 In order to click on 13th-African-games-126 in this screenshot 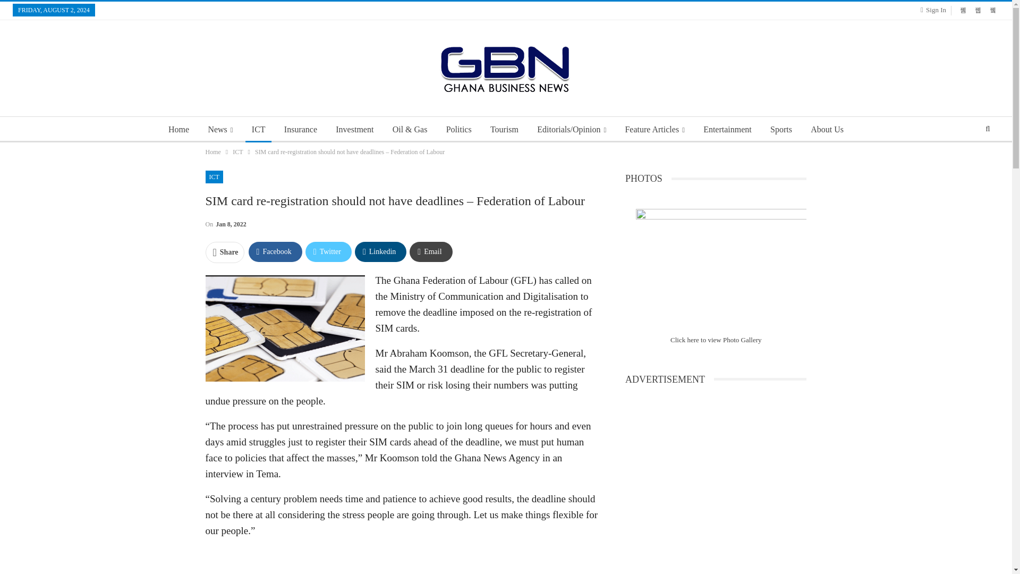, I will do `click(721, 266)`.